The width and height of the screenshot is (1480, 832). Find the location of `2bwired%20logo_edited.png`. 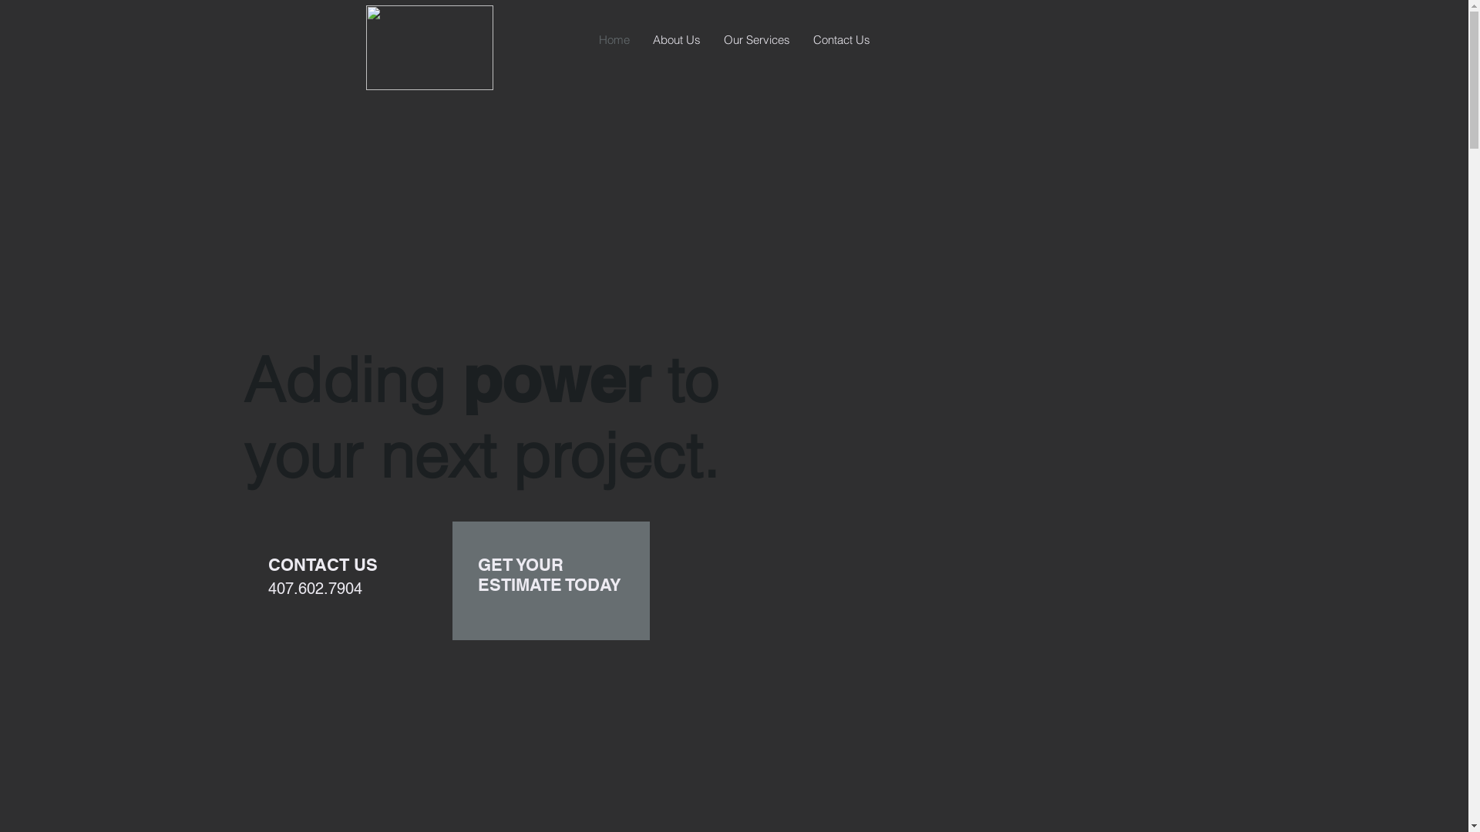

2bwired%20logo_edited.png is located at coordinates (429, 48).